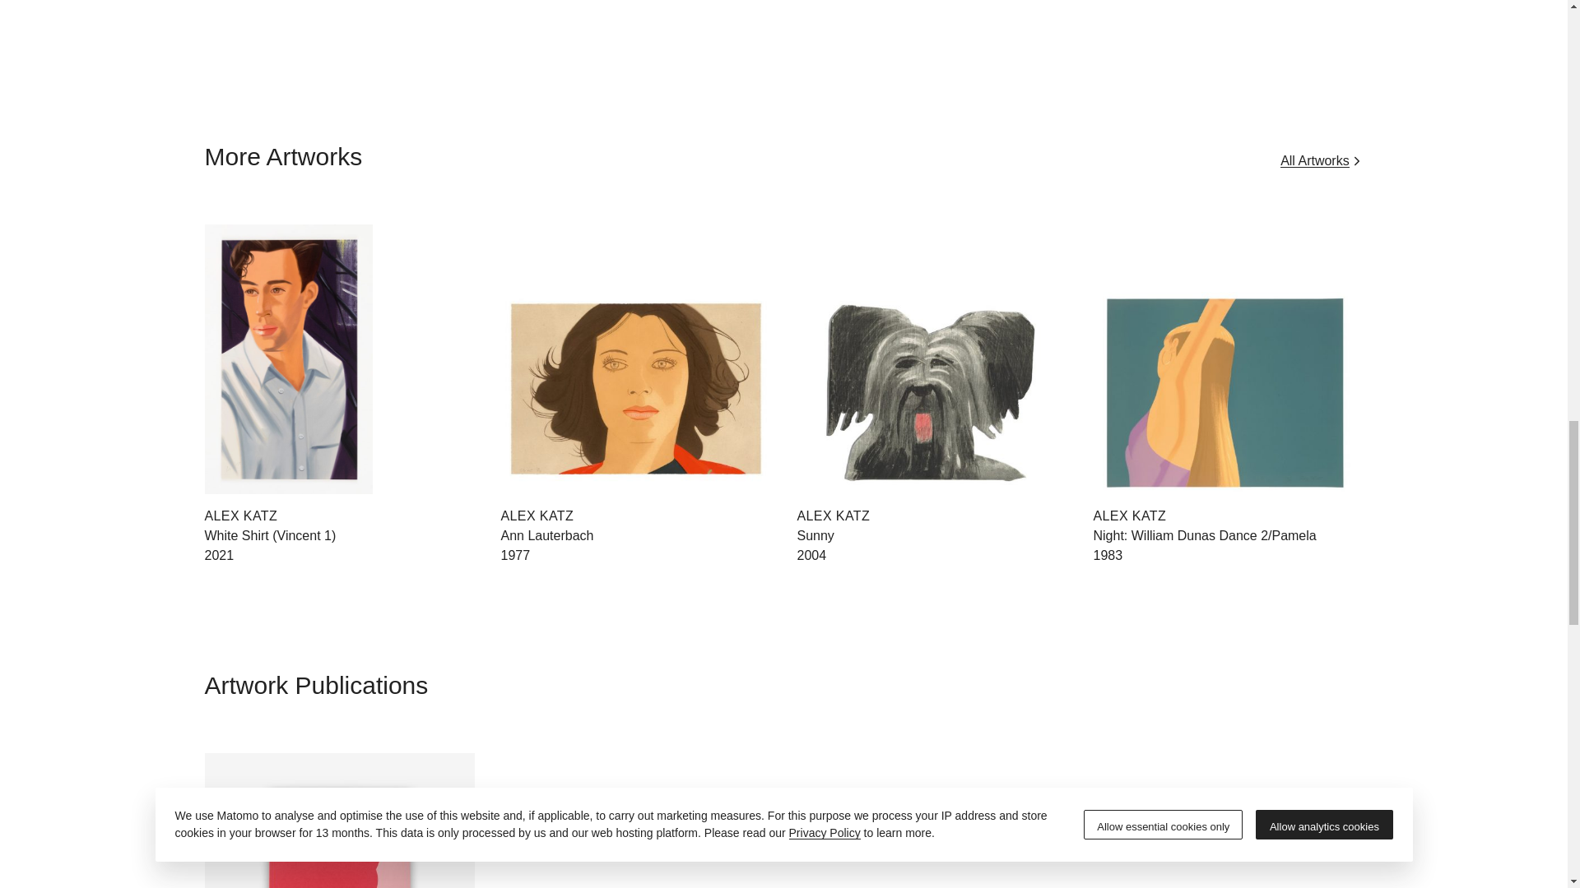  I want to click on ALEX KATZ, so click(240, 516).